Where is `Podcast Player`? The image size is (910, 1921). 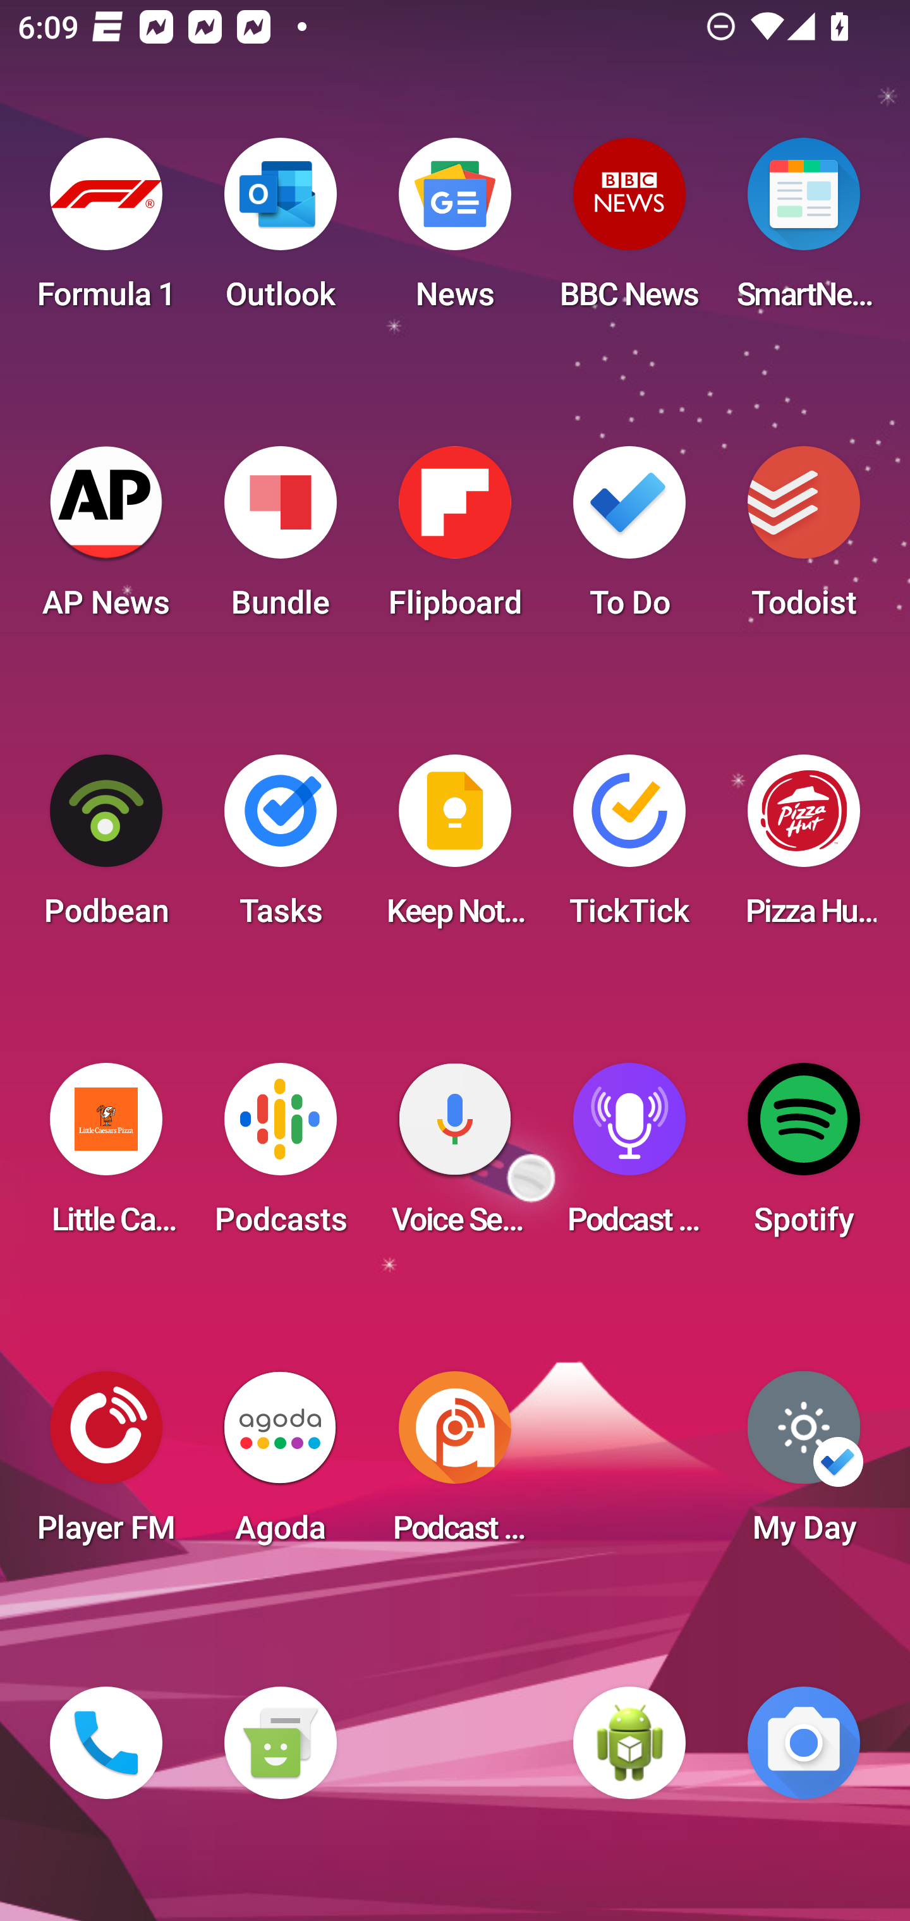
Podcast Player is located at coordinates (629, 1156).